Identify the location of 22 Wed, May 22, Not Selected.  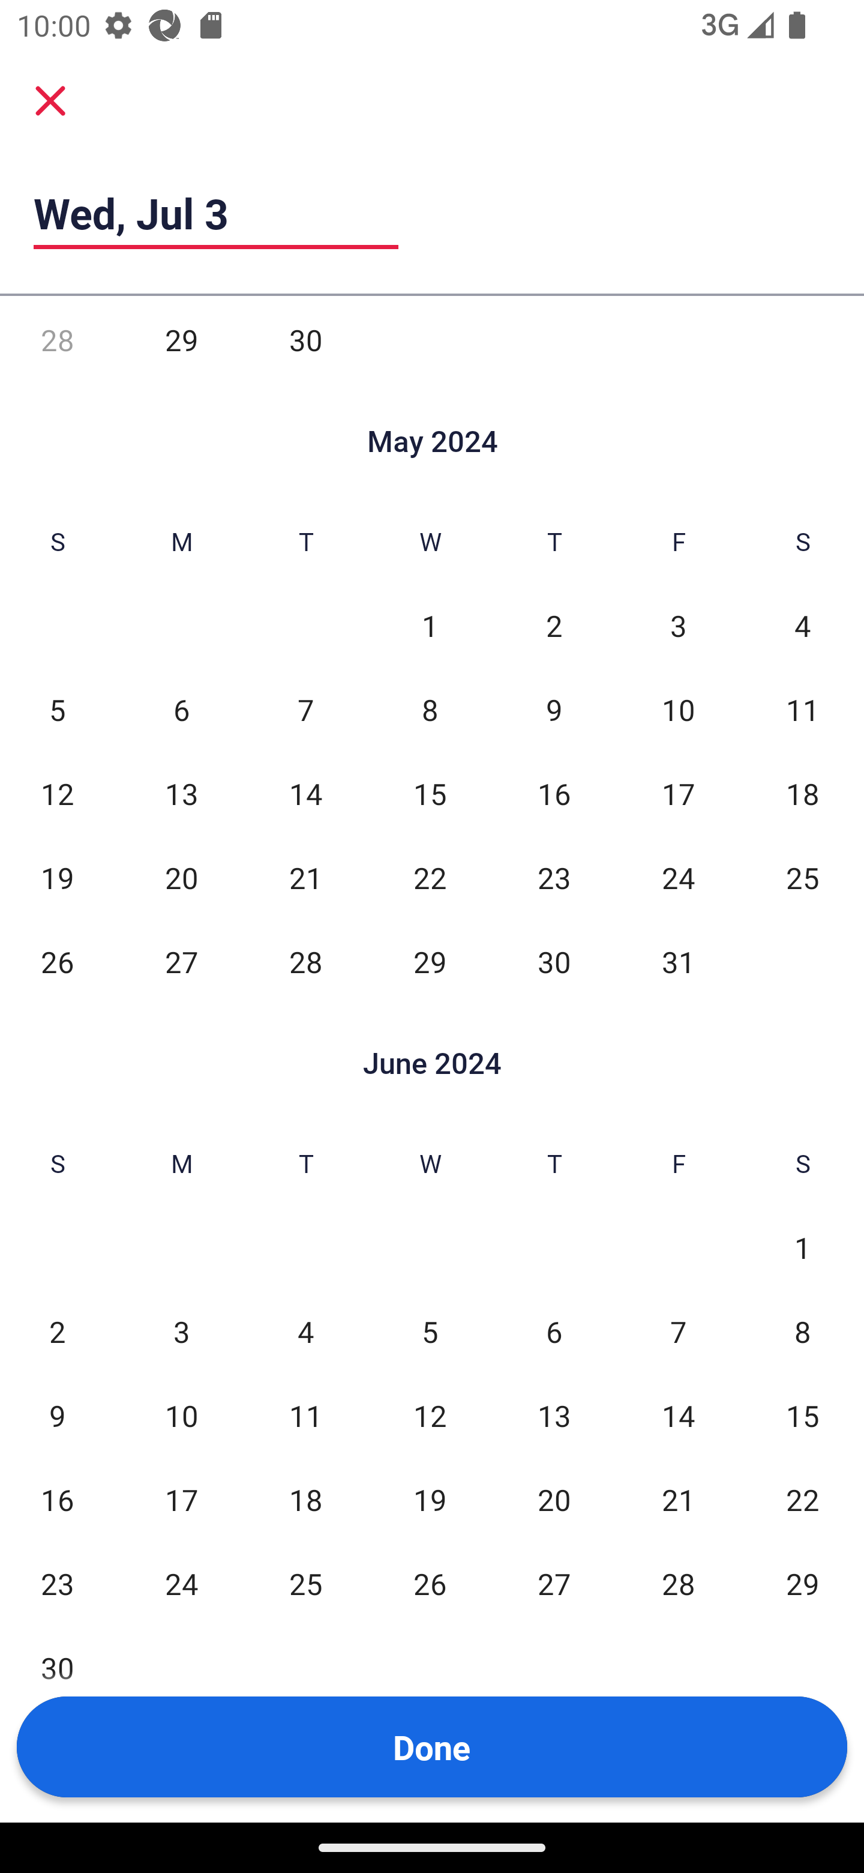
(430, 877).